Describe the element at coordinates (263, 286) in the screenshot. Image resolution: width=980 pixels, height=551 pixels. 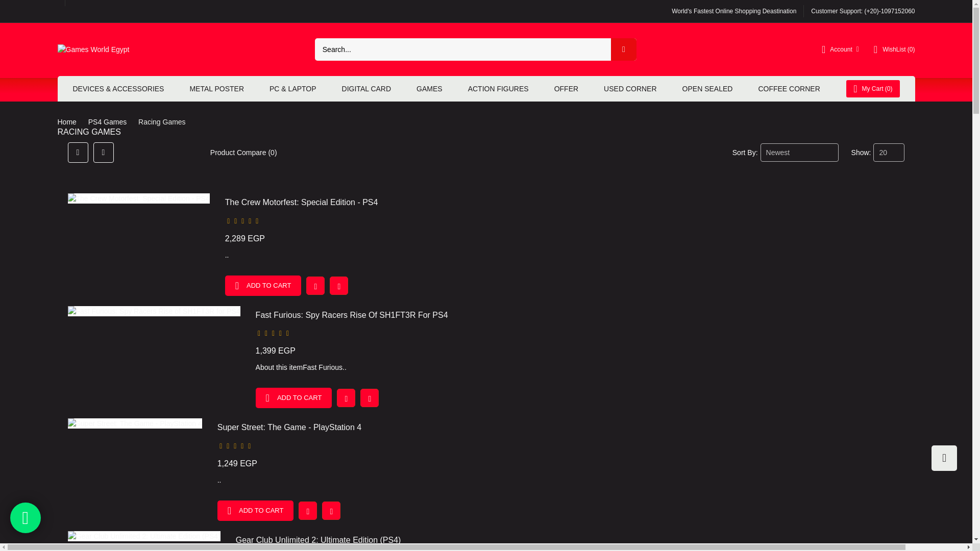
I see `Add to Cart` at that location.